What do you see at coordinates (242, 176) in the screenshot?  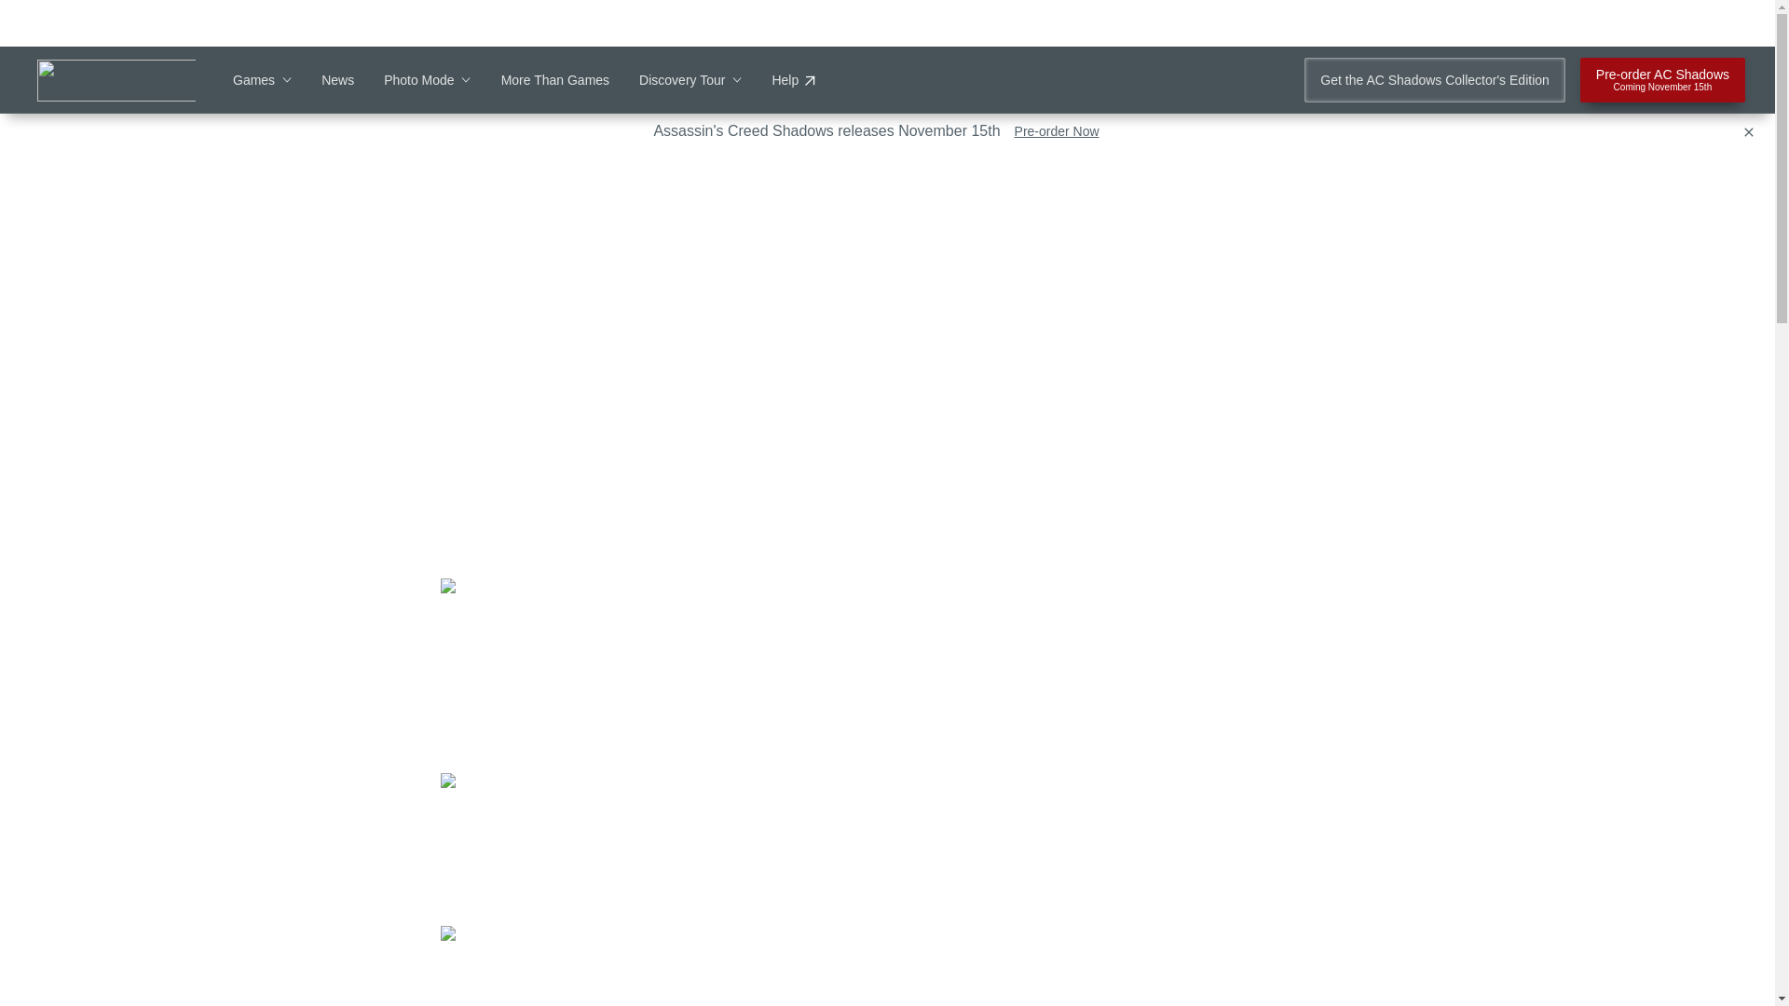 I see `Back` at bounding box center [242, 176].